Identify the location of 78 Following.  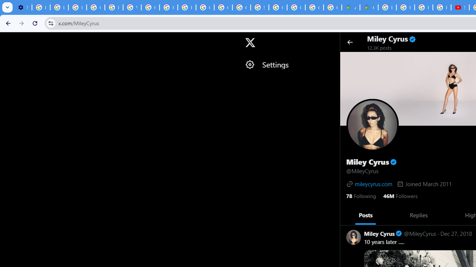
(361, 195).